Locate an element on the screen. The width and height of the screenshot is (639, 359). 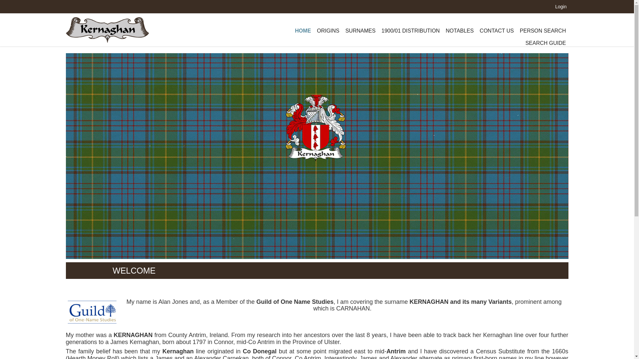
ORIGINS is located at coordinates (328, 31).